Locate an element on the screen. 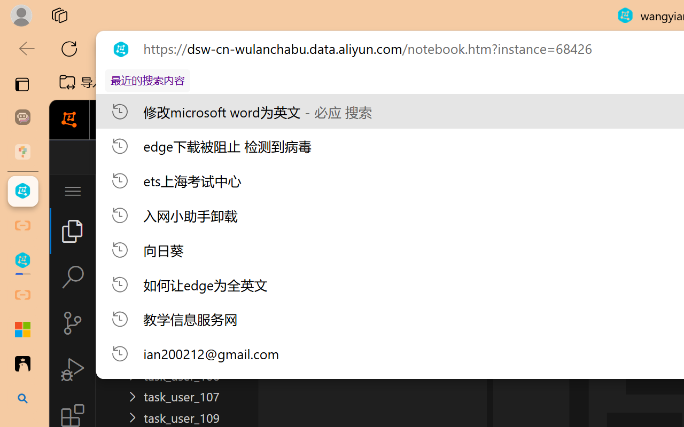 The width and height of the screenshot is (684, 427). Class: menubar compact overflow-menu-only inactive is located at coordinates (73, 191).